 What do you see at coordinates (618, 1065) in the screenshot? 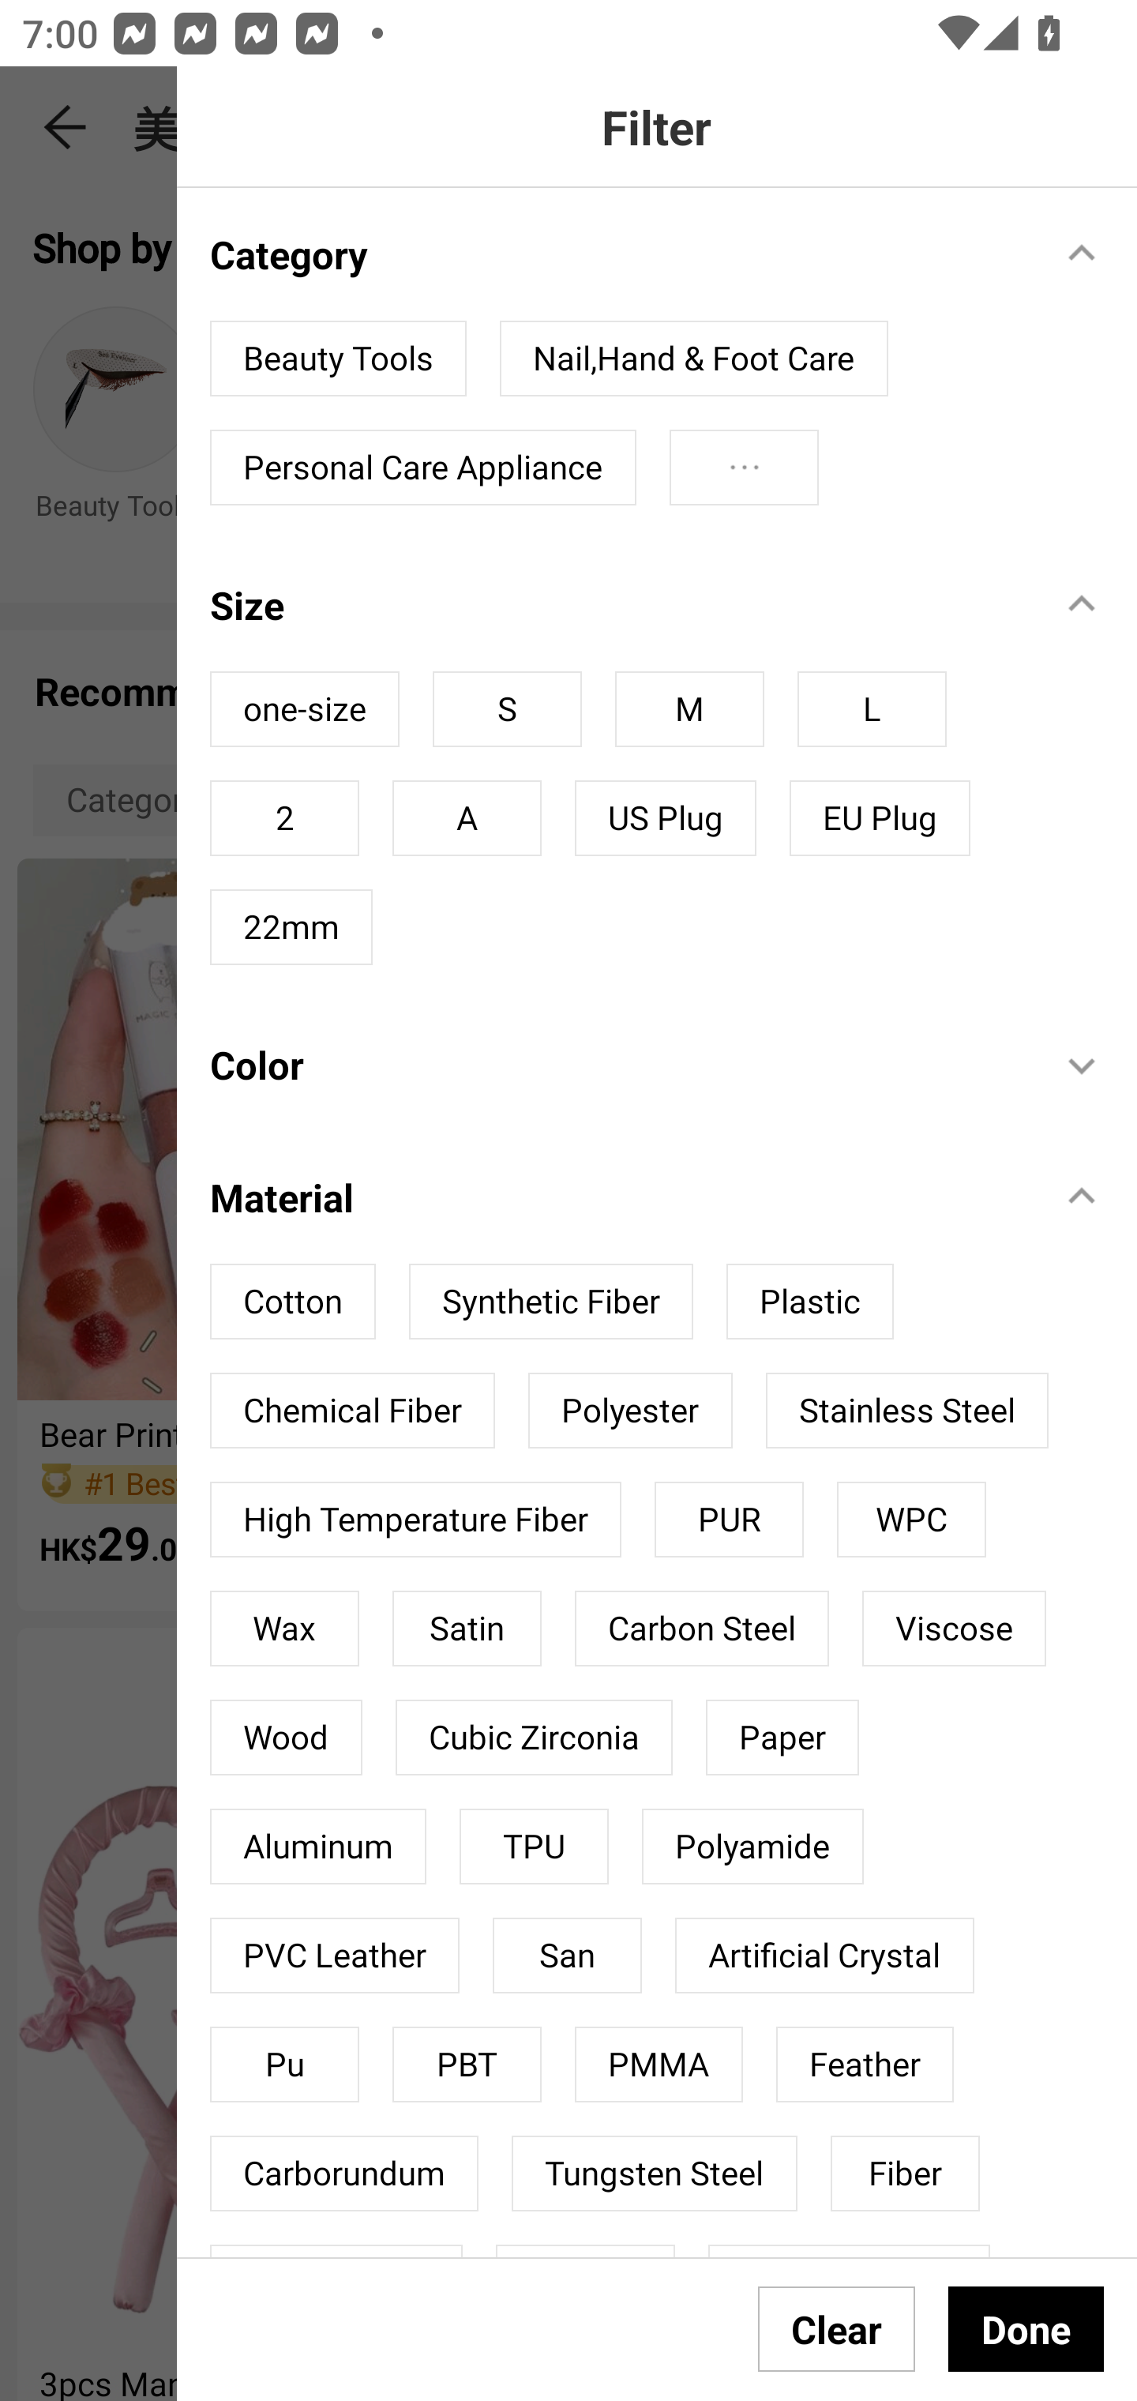
I see `Color` at bounding box center [618, 1065].